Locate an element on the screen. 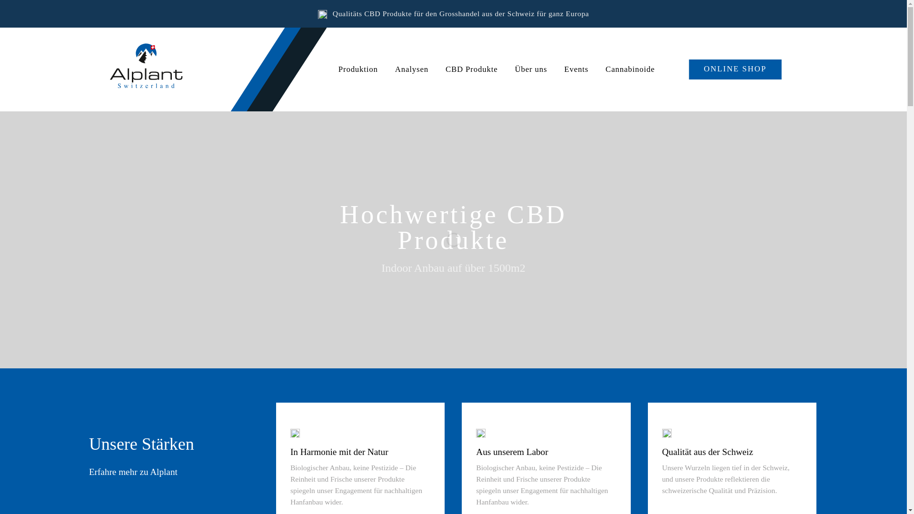 This screenshot has height=514, width=914. CBD Produkte is located at coordinates (471, 69).